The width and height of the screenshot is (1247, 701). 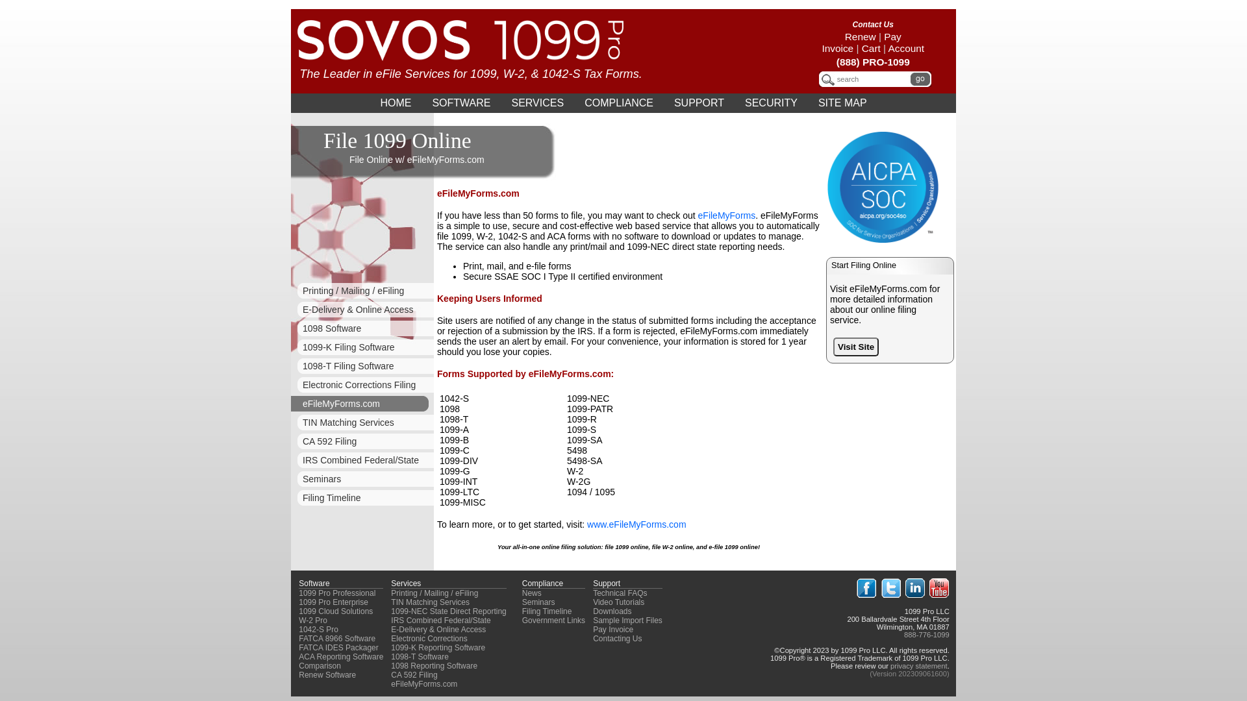 I want to click on Comparison, so click(x=320, y=666).